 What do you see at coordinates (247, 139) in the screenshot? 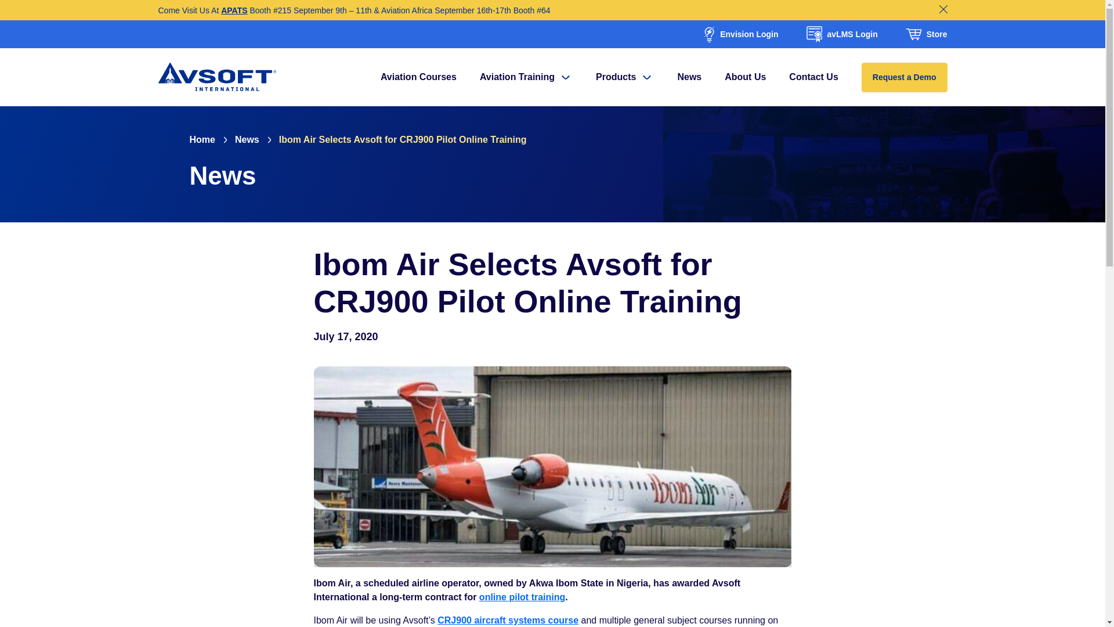
I see `News` at bounding box center [247, 139].